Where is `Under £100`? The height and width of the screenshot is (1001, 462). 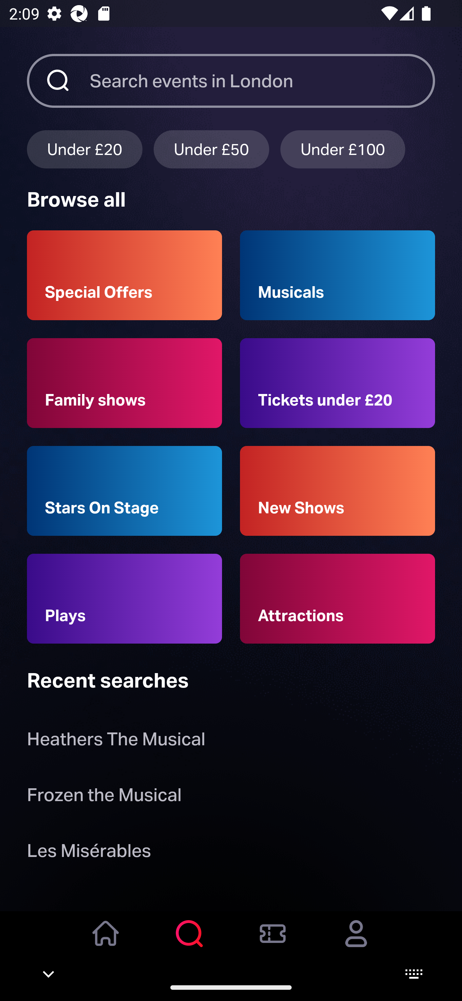 Under £100 is located at coordinates (343, 149).